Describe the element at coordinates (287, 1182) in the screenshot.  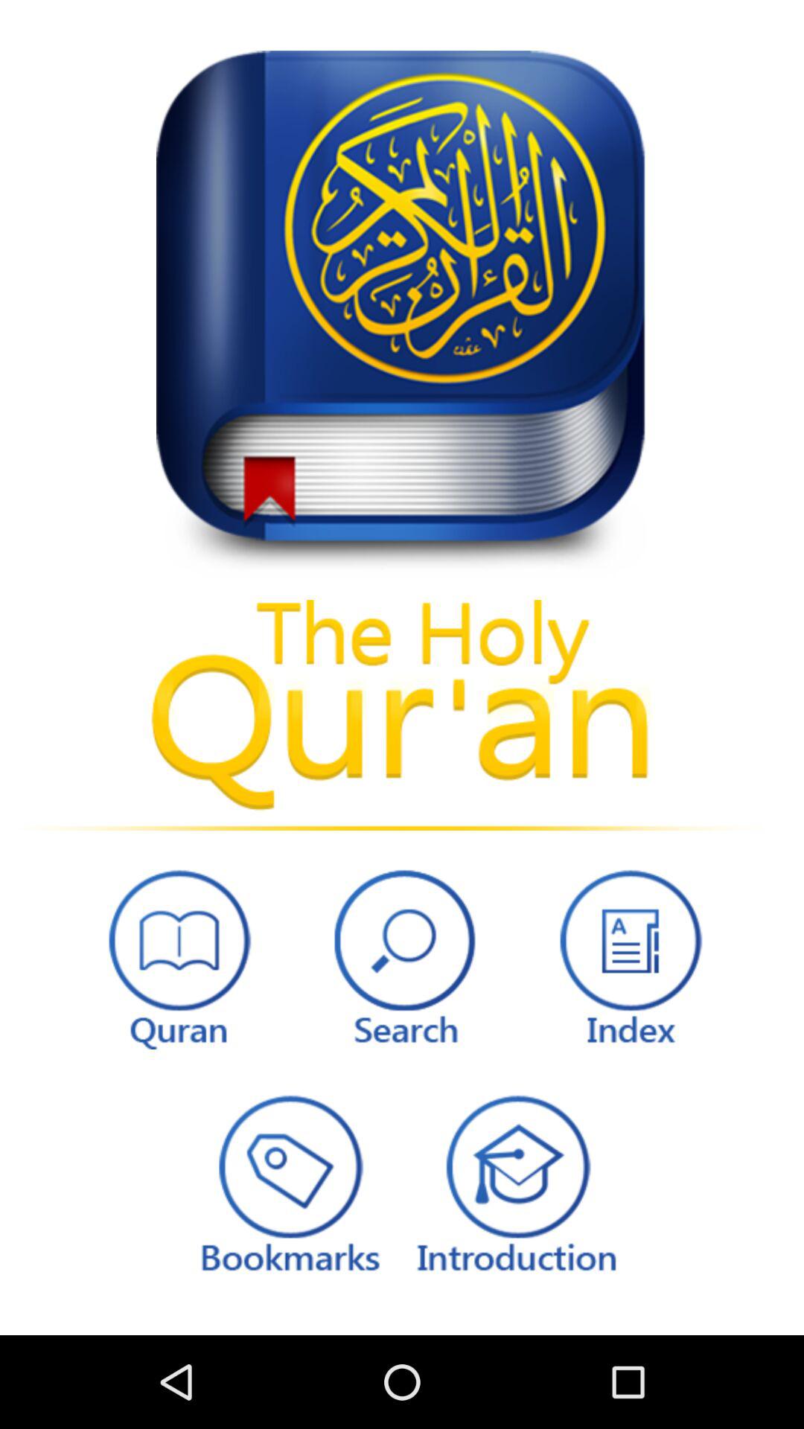
I see `books marks button` at that location.